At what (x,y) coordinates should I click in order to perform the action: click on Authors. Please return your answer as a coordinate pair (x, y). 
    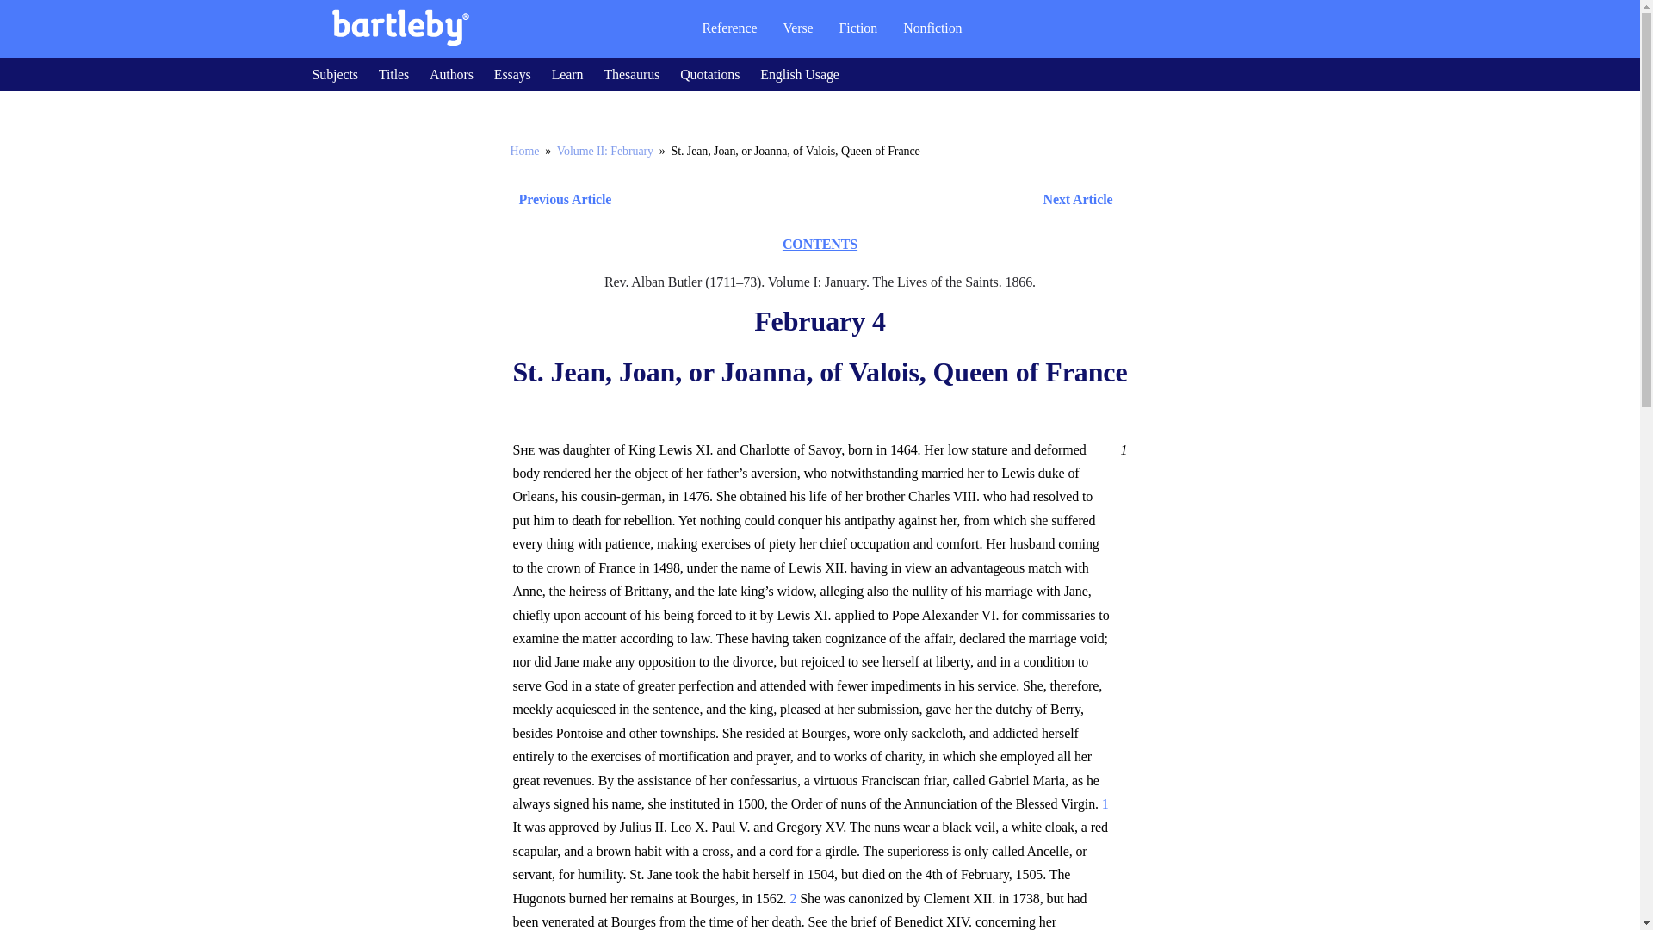
    Looking at the image, I should click on (451, 74).